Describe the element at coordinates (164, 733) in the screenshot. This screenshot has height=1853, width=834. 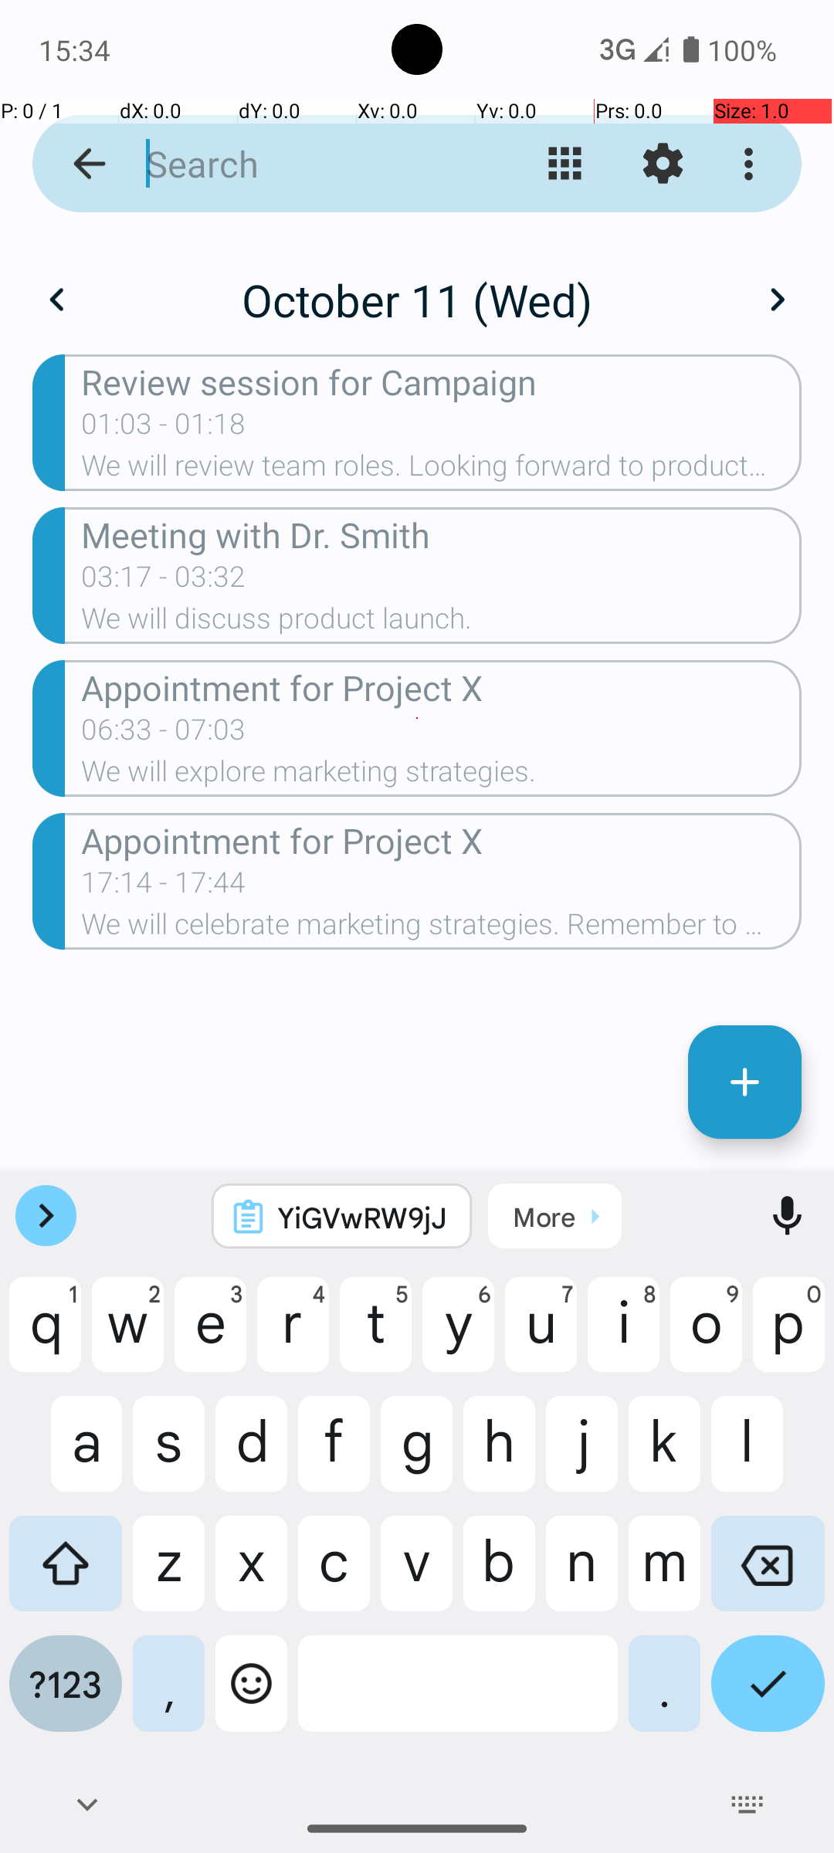
I see `06:33 - 07:03` at that location.